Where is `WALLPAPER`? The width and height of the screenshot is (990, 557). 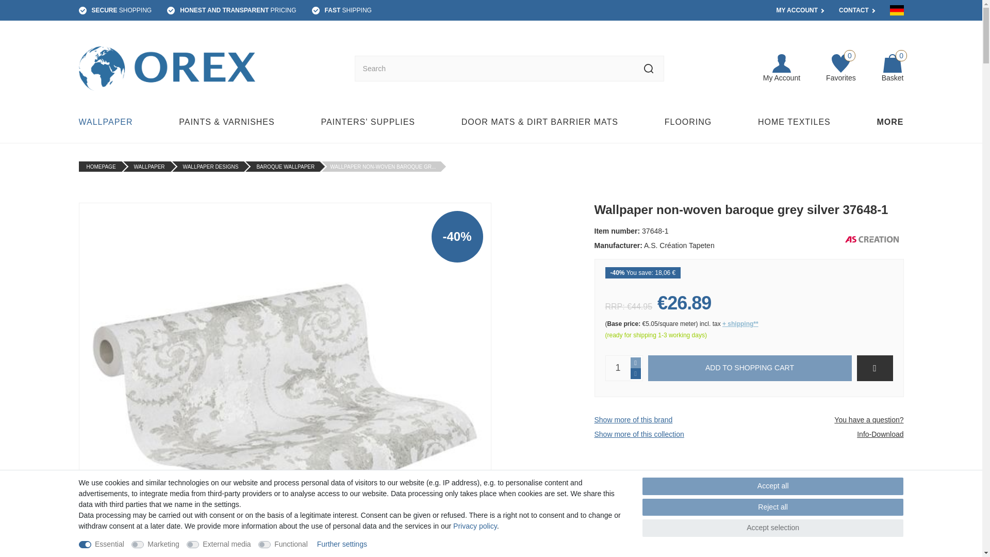
WALLPAPER is located at coordinates (150, 167).